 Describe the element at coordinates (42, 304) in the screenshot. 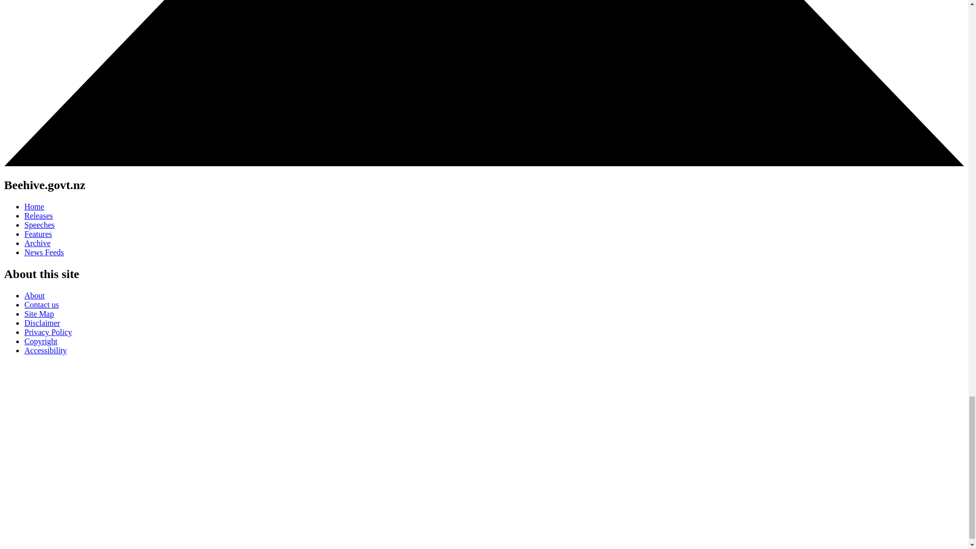

I see `Contact us` at that location.